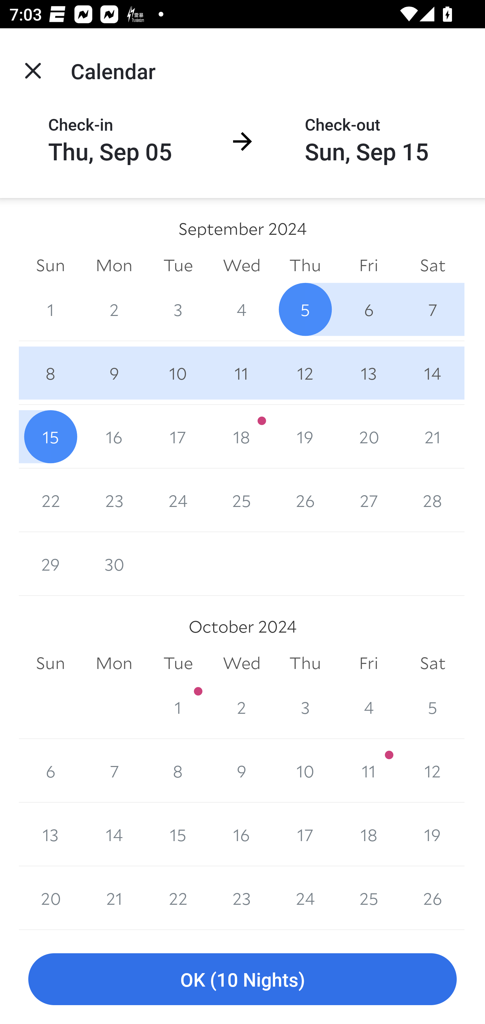 This screenshot has width=485, height=1024. Describe the element at coordinates (305, 437) in the screenshot. I see `19 19 September 2024` at that location.